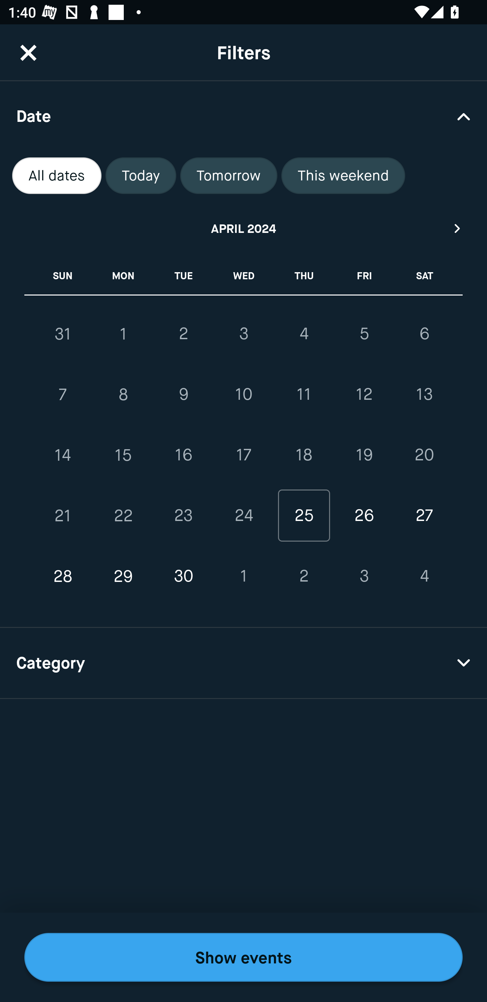 This screenshot has height=1002, width=487. What do you see at coordinates (63, 395) in the screenshot?
I see `7` at bounding box center [63, 395].